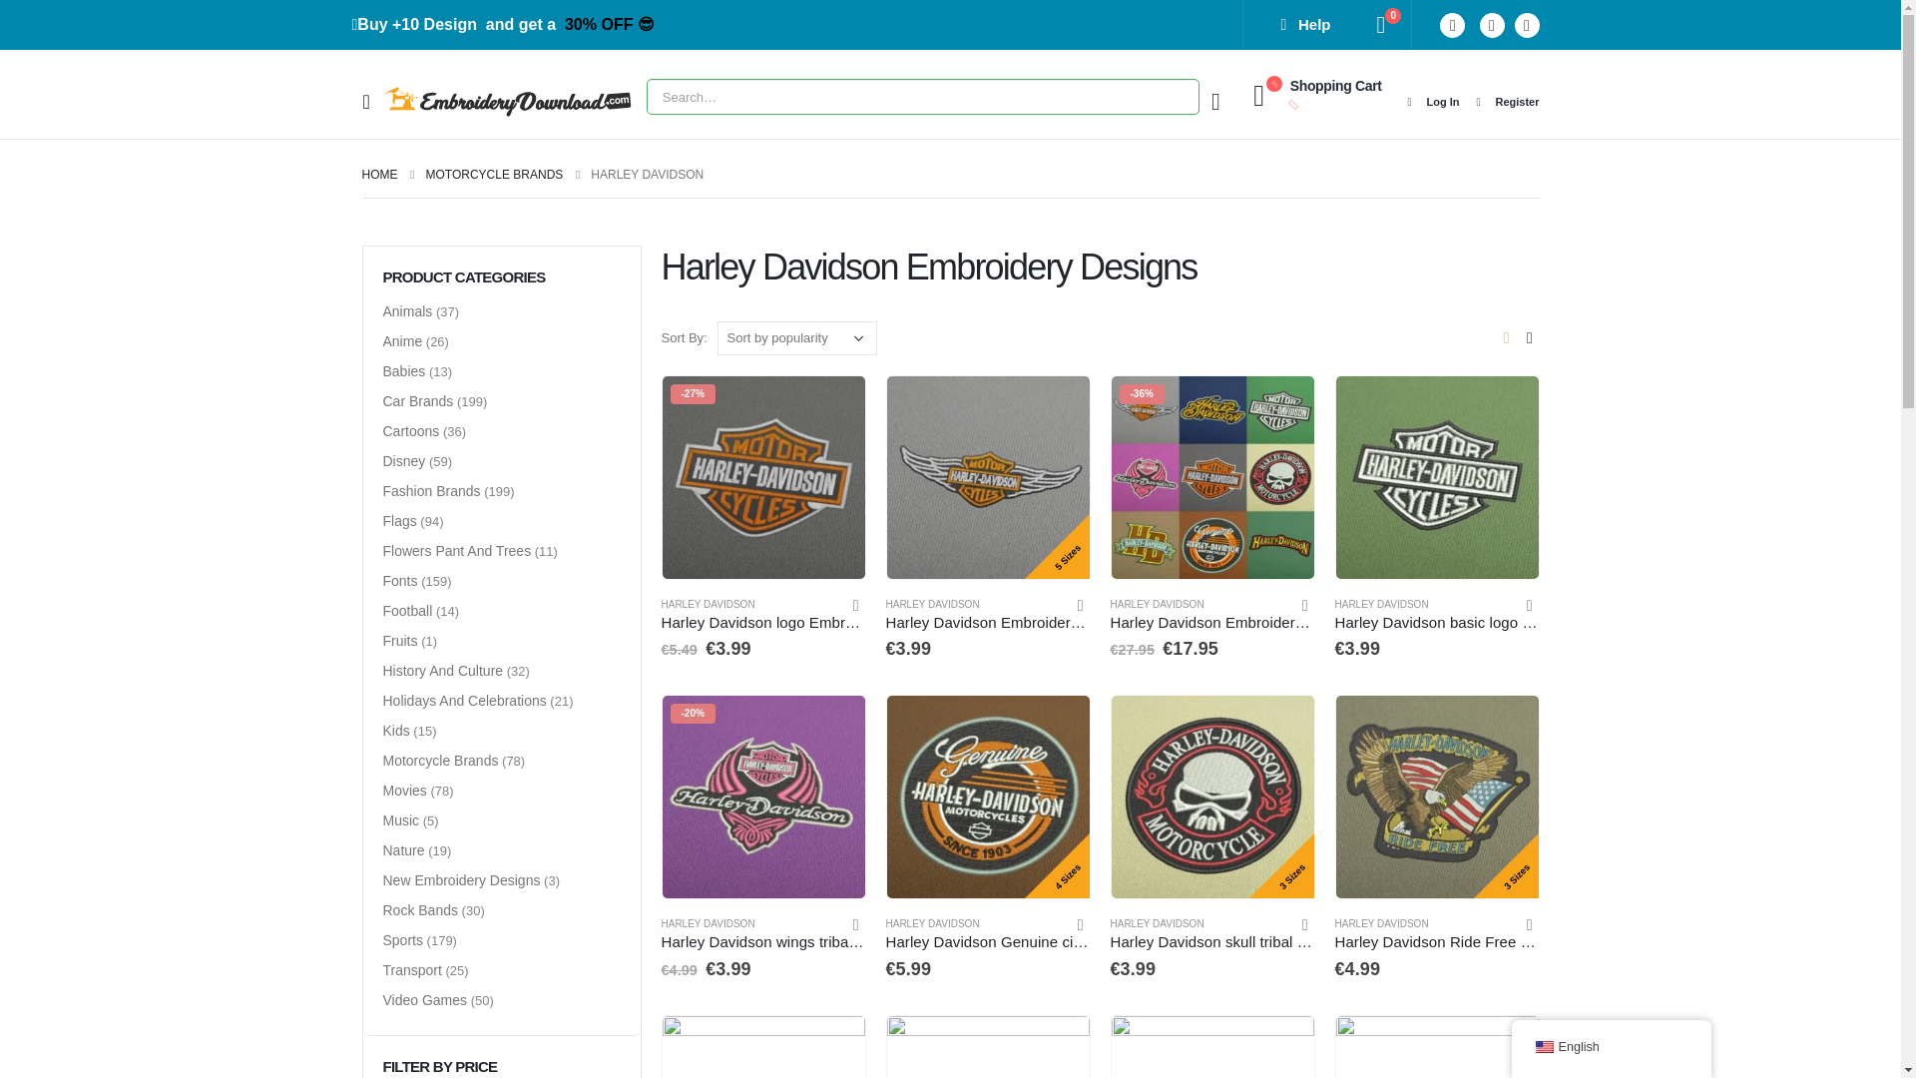  I want to click on Harley Davidson logo Embroidery Design Download, so click(762, 623).